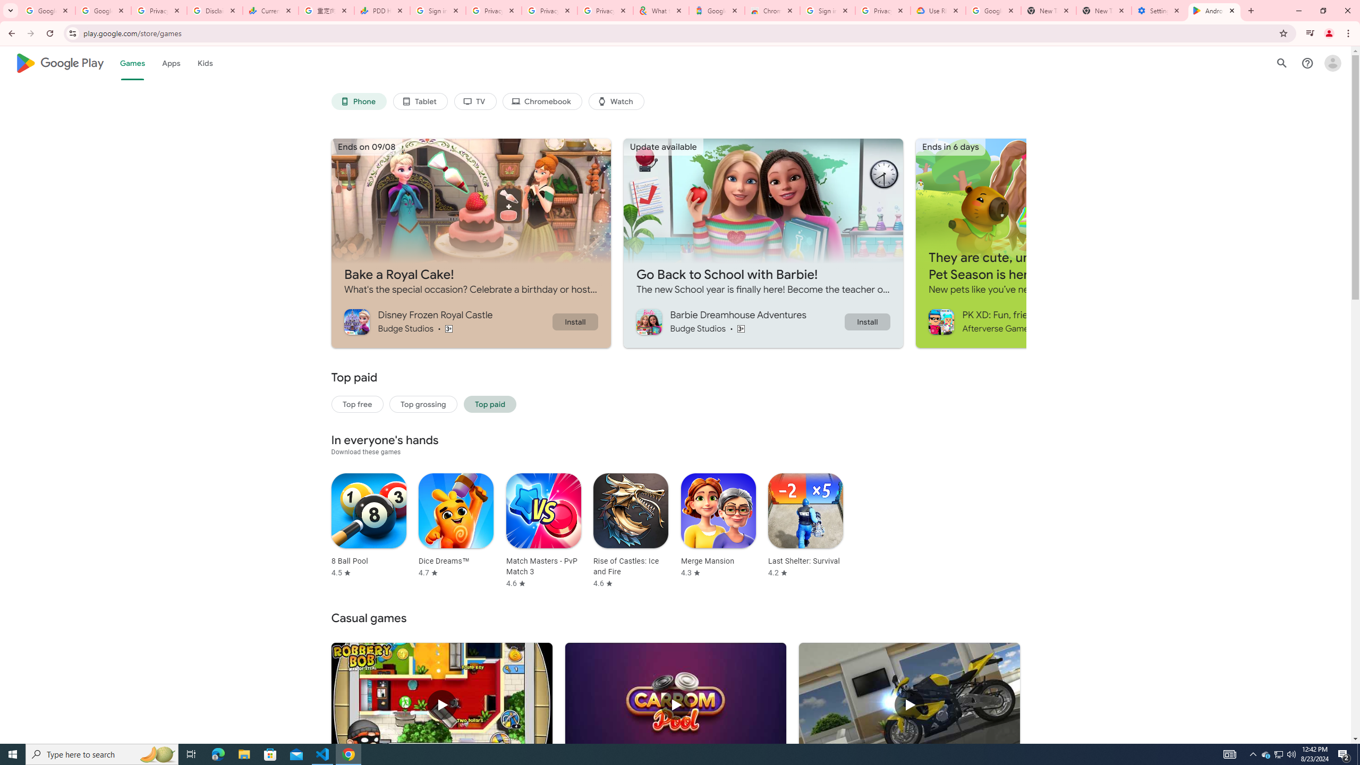  Describe the element at coordinates (1307, 63) in the screenshot. I see `Help Center` at that location.